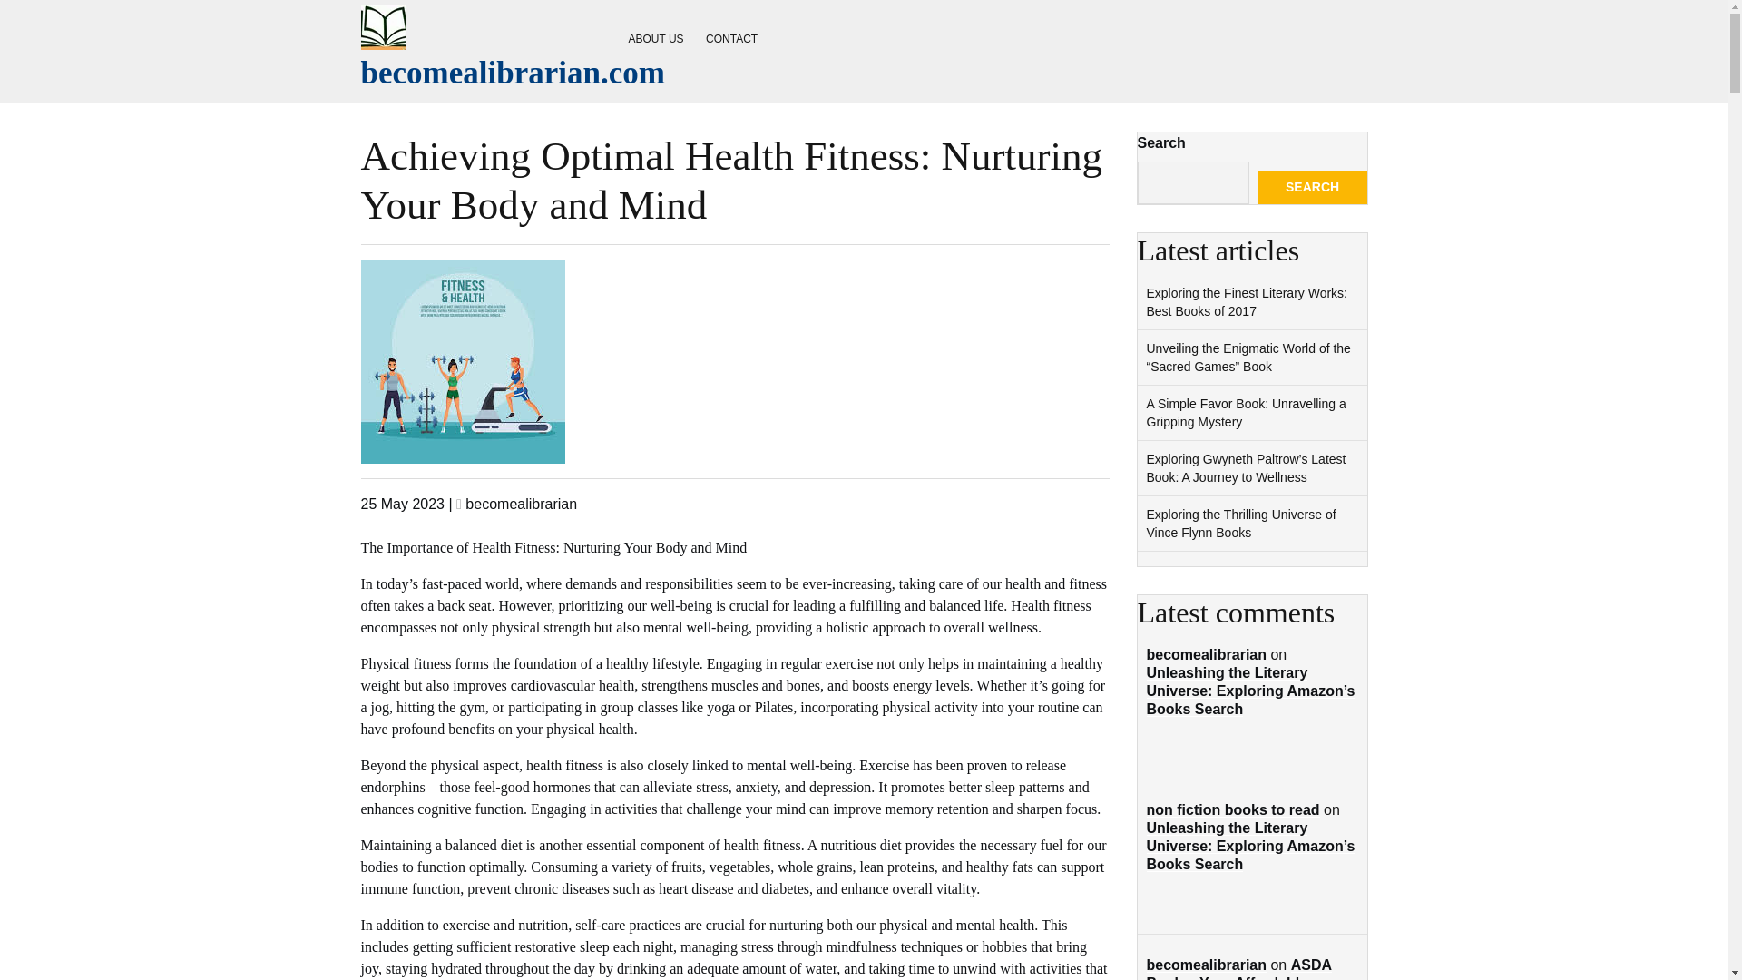  I want to click on ABOUT US, so click(655, 38).